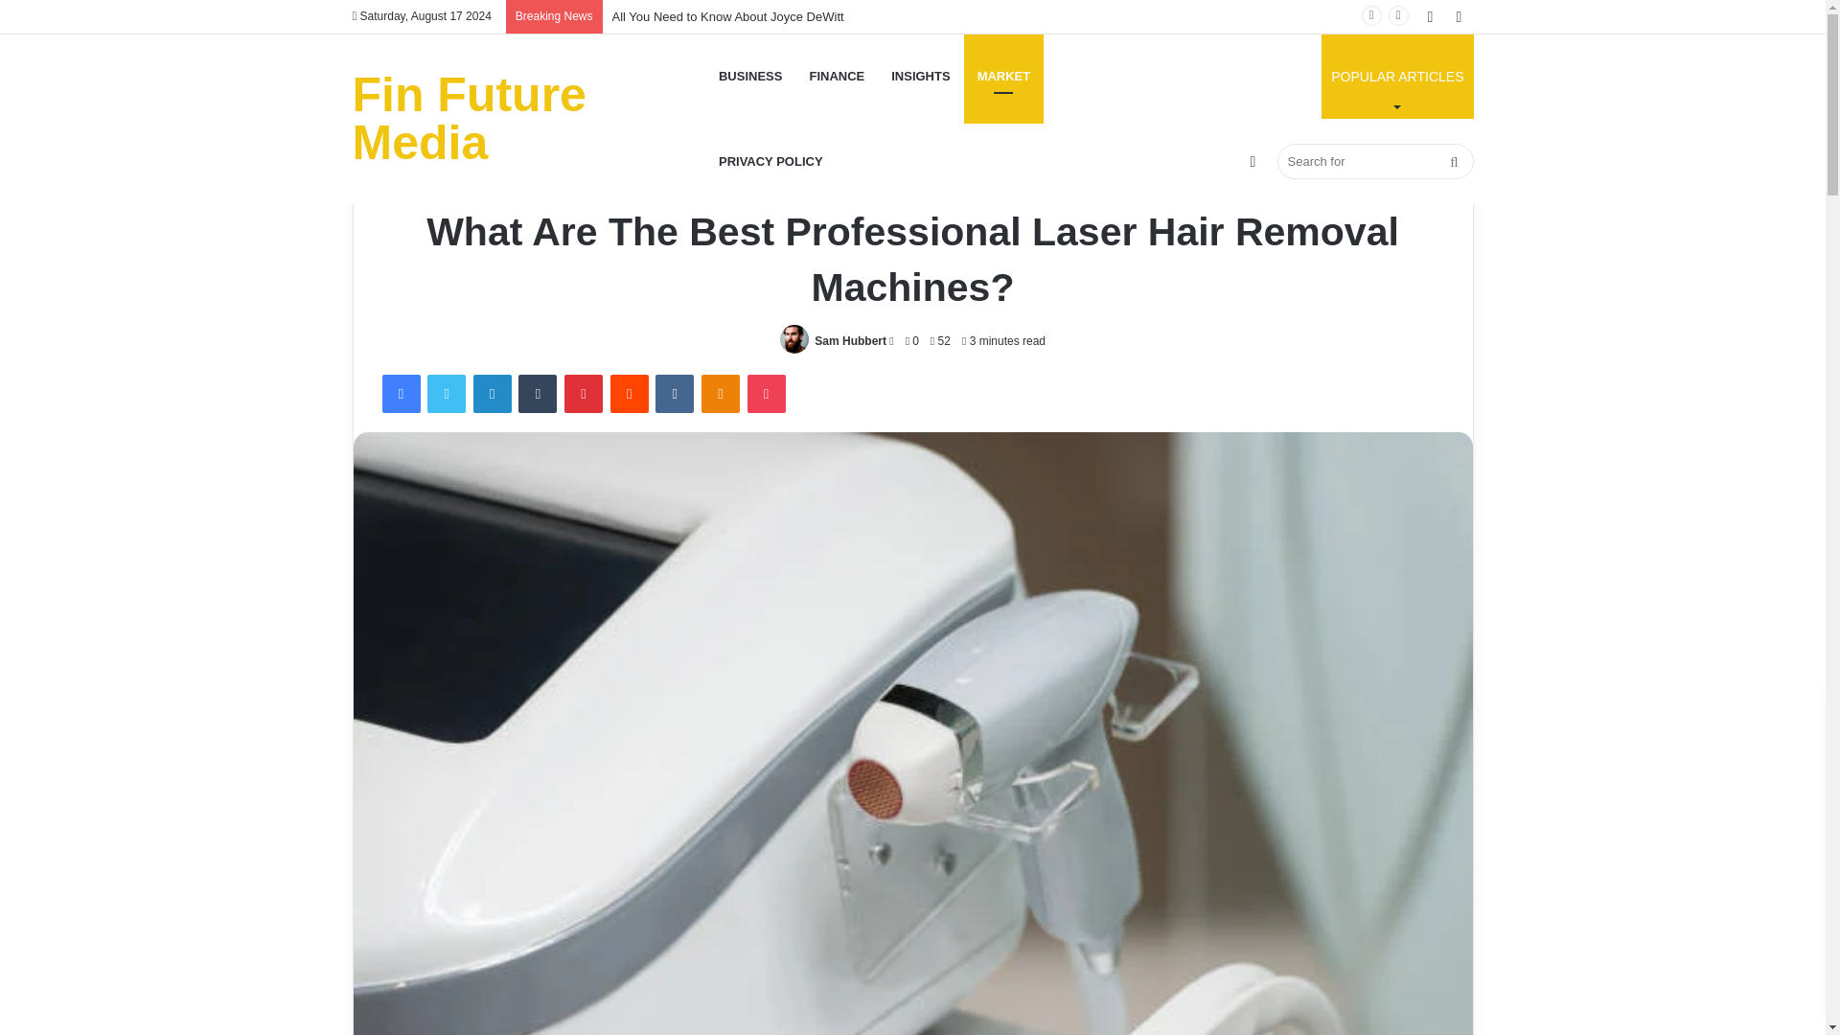 This screenshot has height=1035, width=1840. I want to click on Search for, so click(1374, 161).